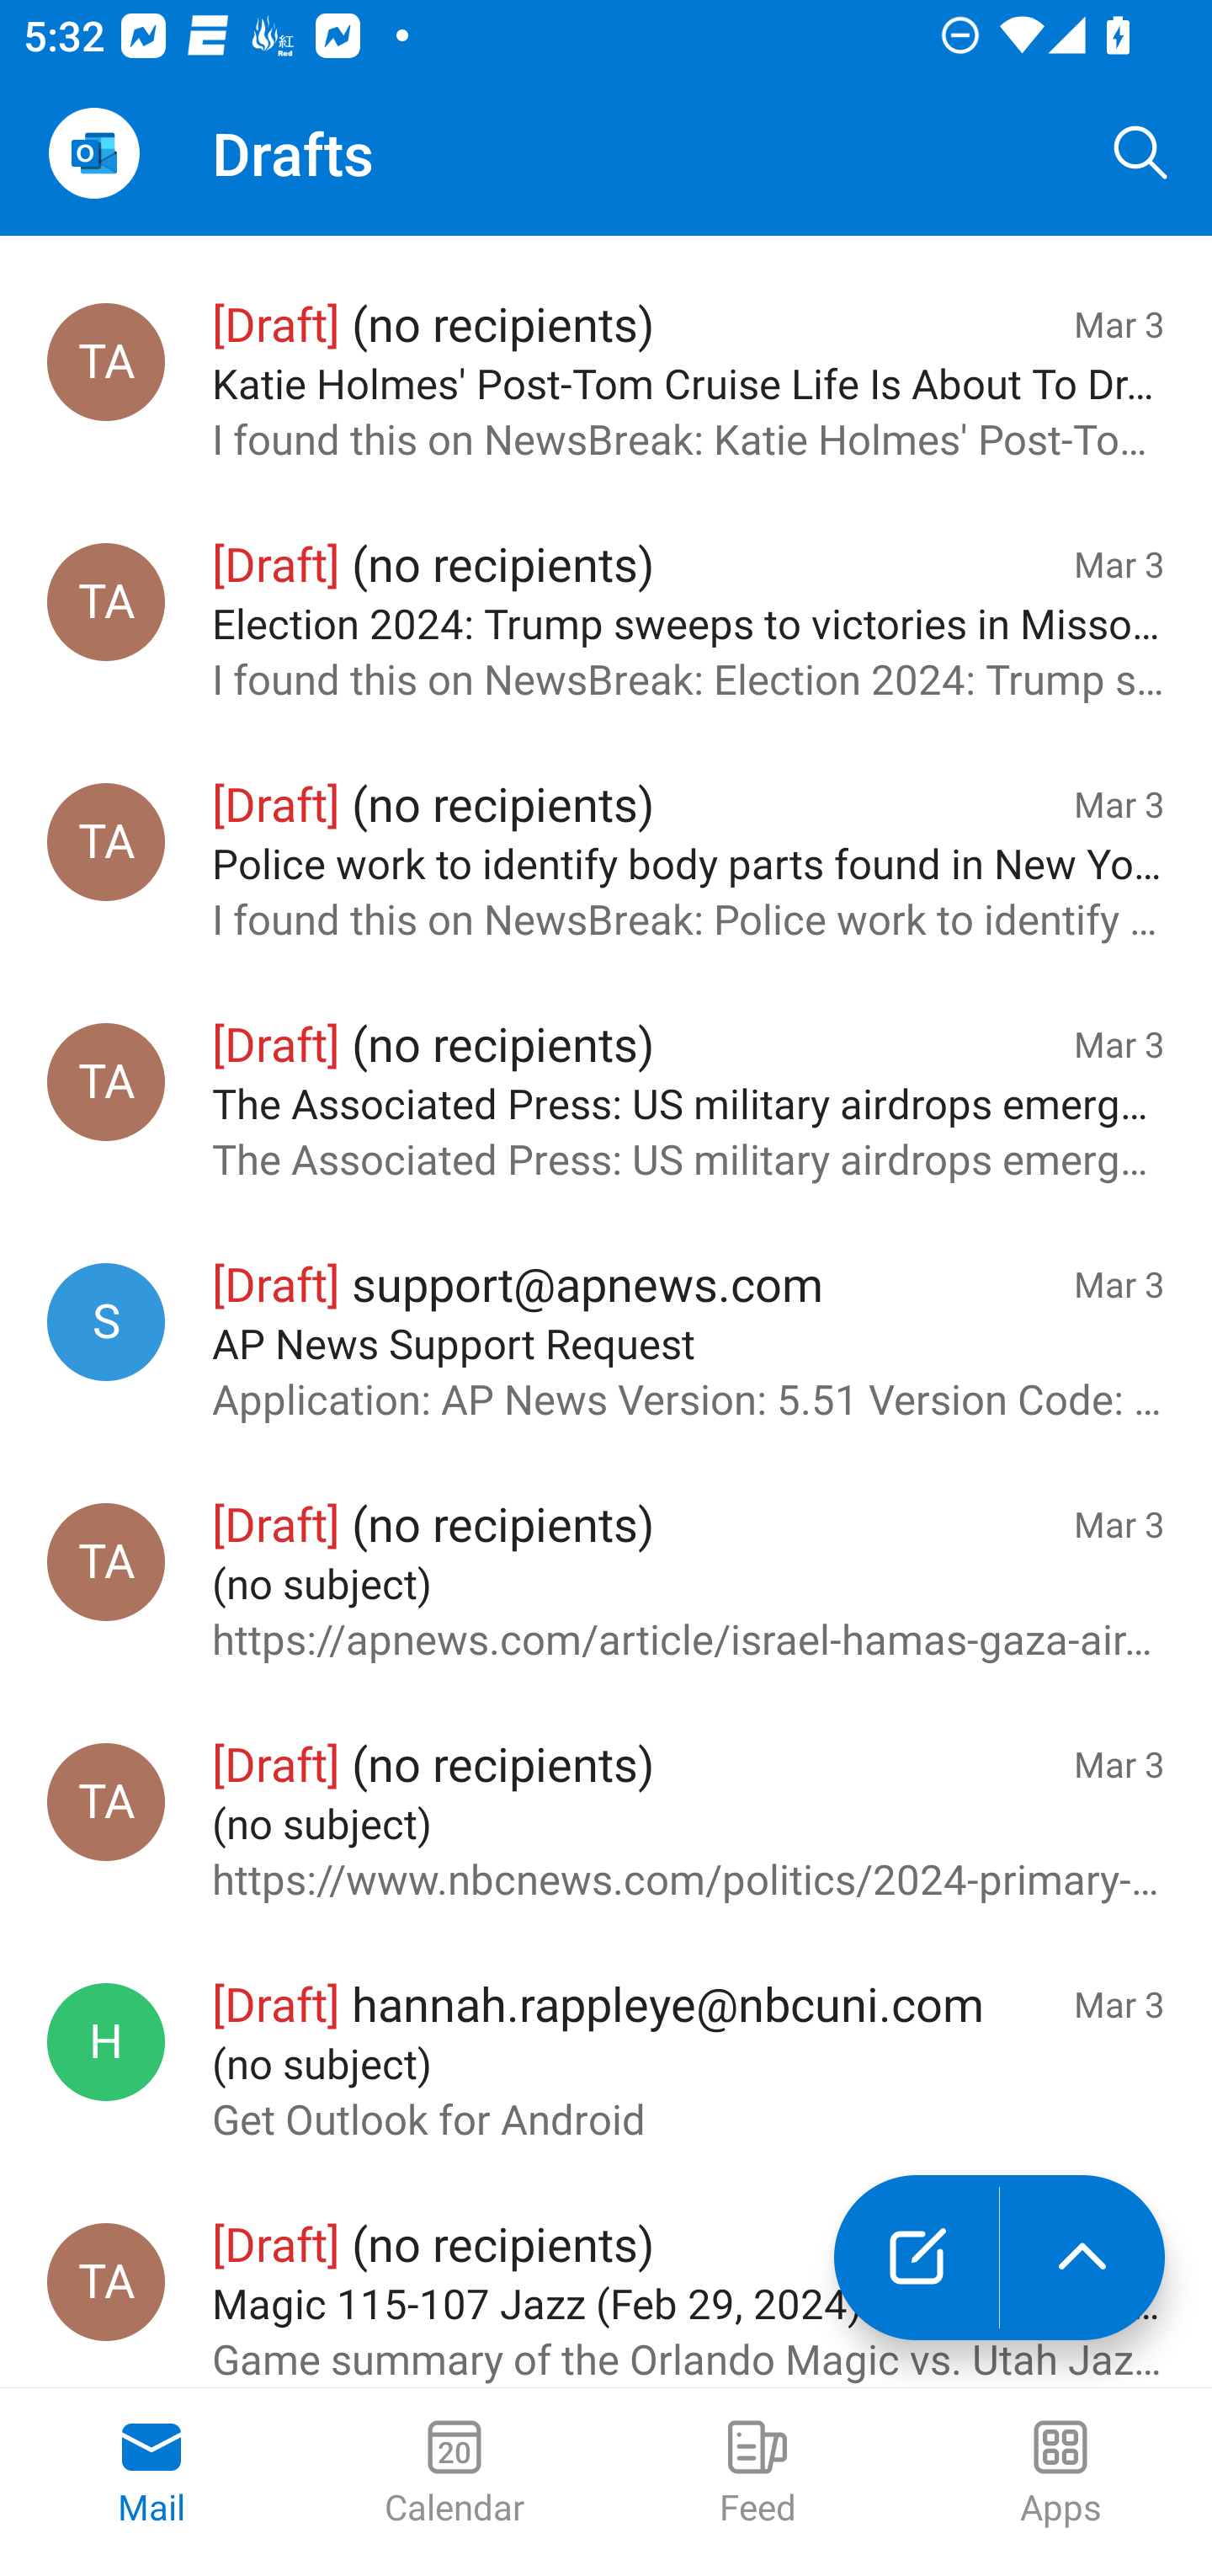  I want to click on Calendar, so click(454, 2474).